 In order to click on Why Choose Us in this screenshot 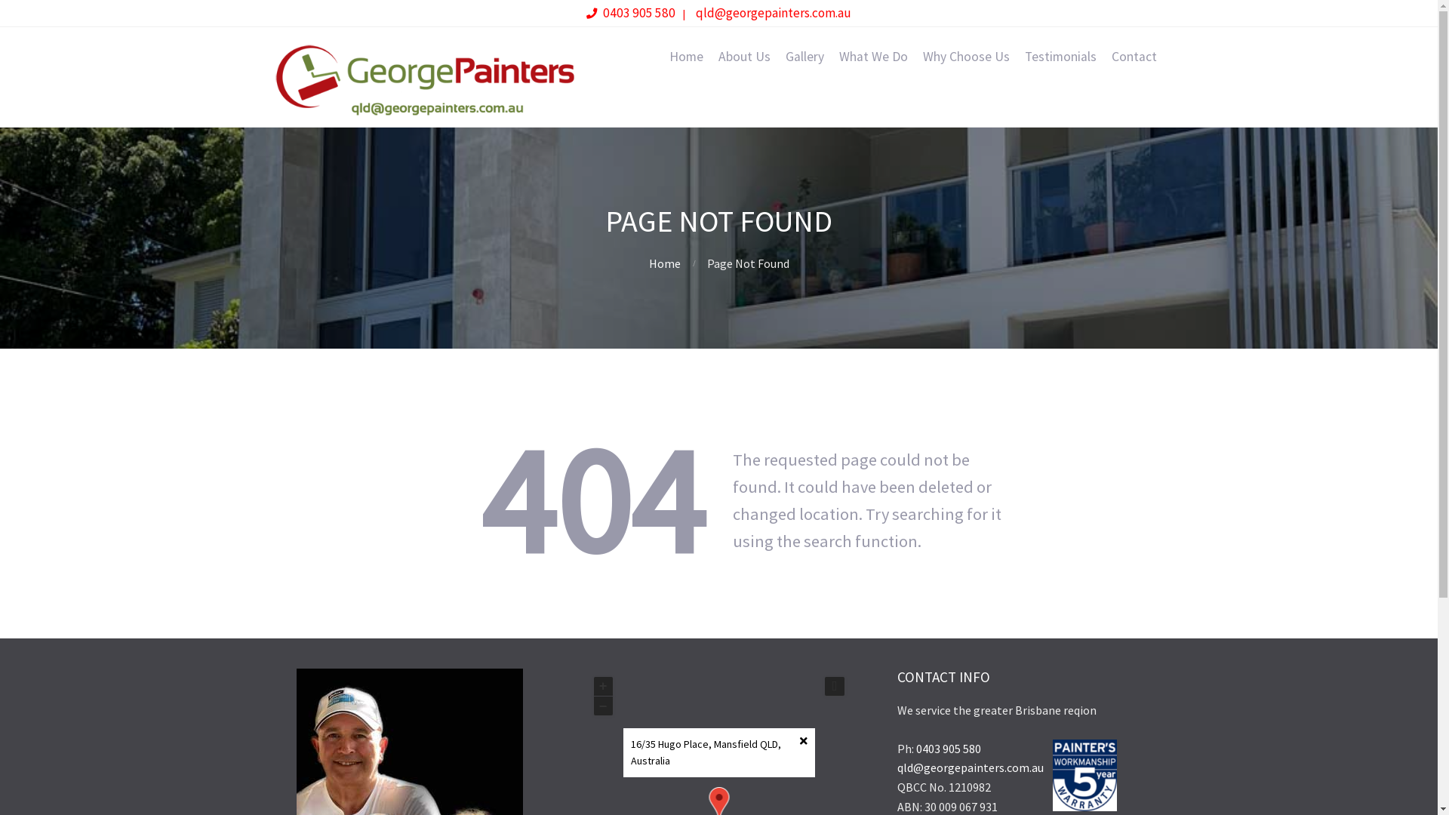, I will do `click(966, 57)`.